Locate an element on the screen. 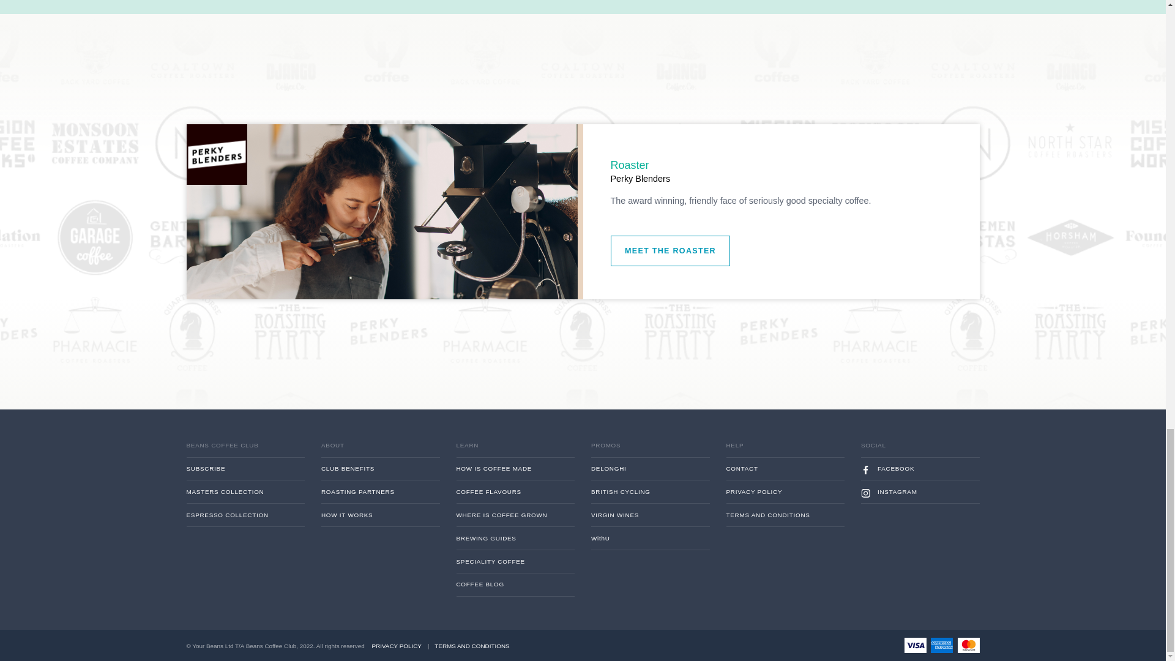 Image resolution: width=1175 pixels, height=661 pixels. SUBSCRIBE is located at coordinates (272, 654).